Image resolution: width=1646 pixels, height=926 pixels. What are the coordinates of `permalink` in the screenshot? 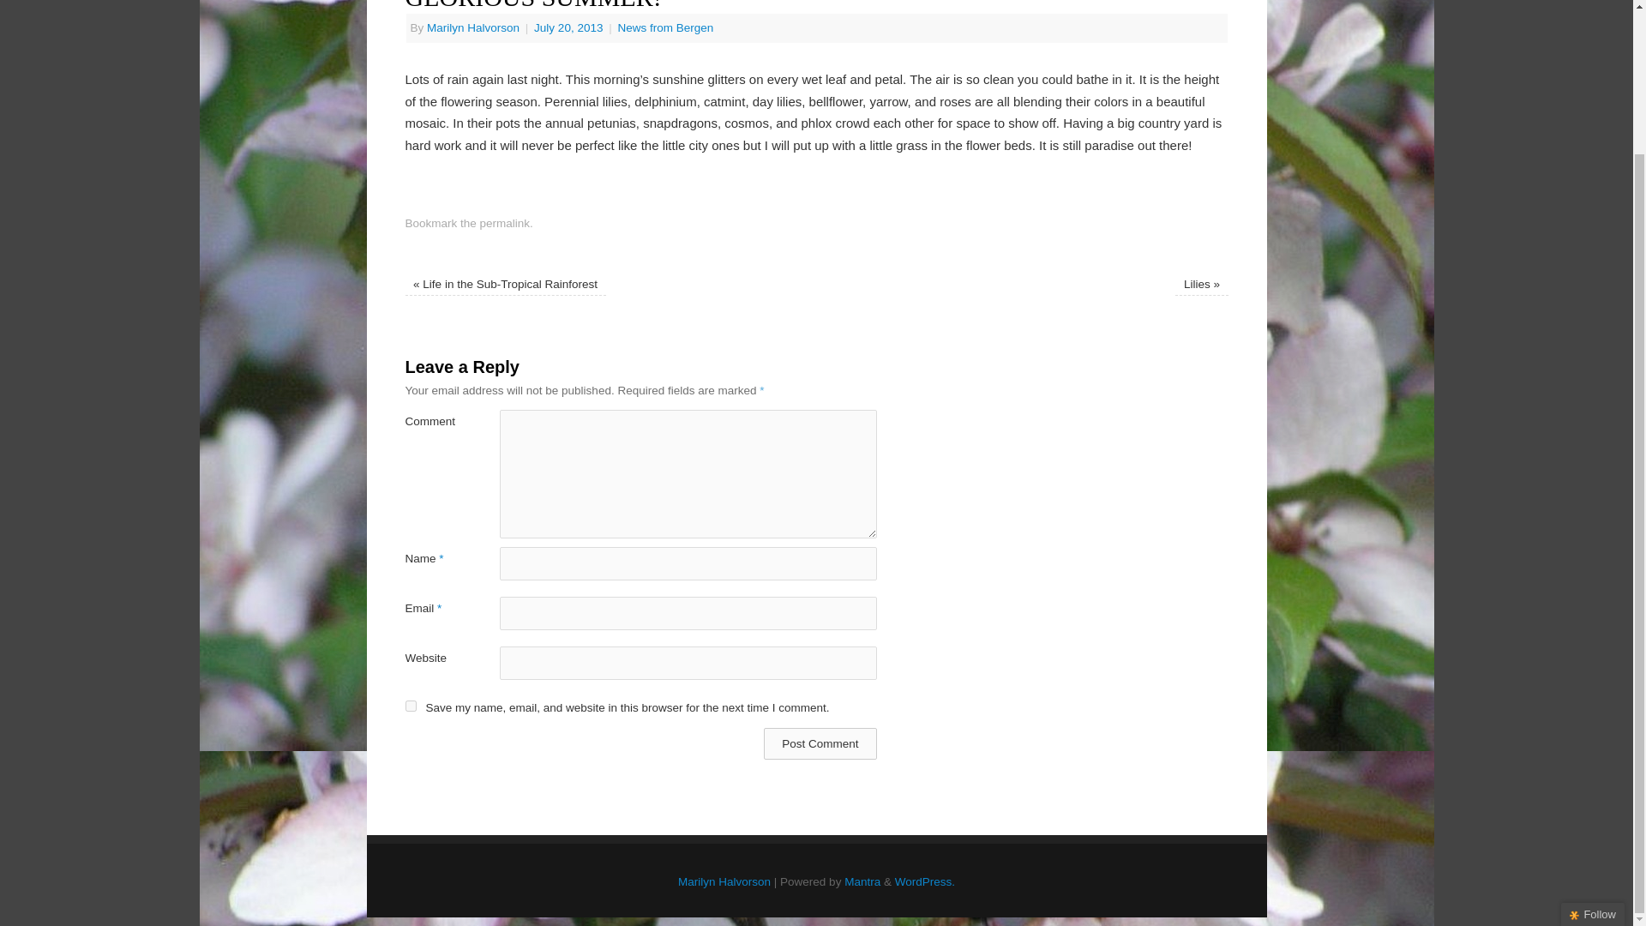 It's located at (505, 223).